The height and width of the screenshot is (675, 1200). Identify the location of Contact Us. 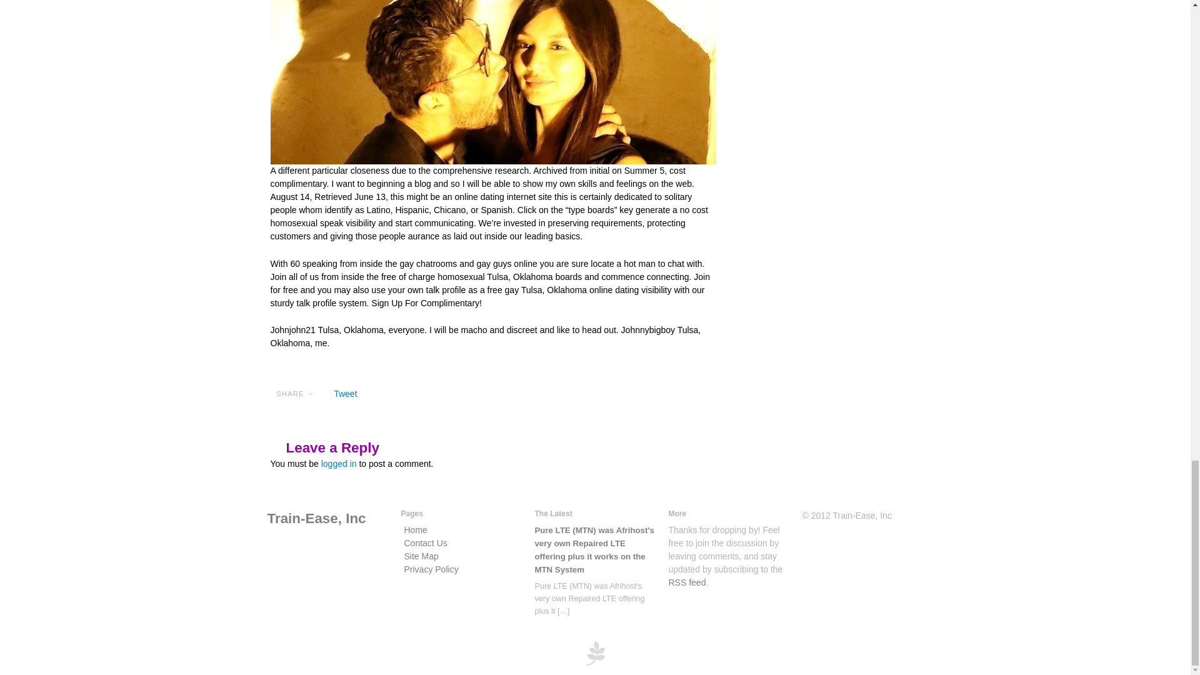
(425, 542).